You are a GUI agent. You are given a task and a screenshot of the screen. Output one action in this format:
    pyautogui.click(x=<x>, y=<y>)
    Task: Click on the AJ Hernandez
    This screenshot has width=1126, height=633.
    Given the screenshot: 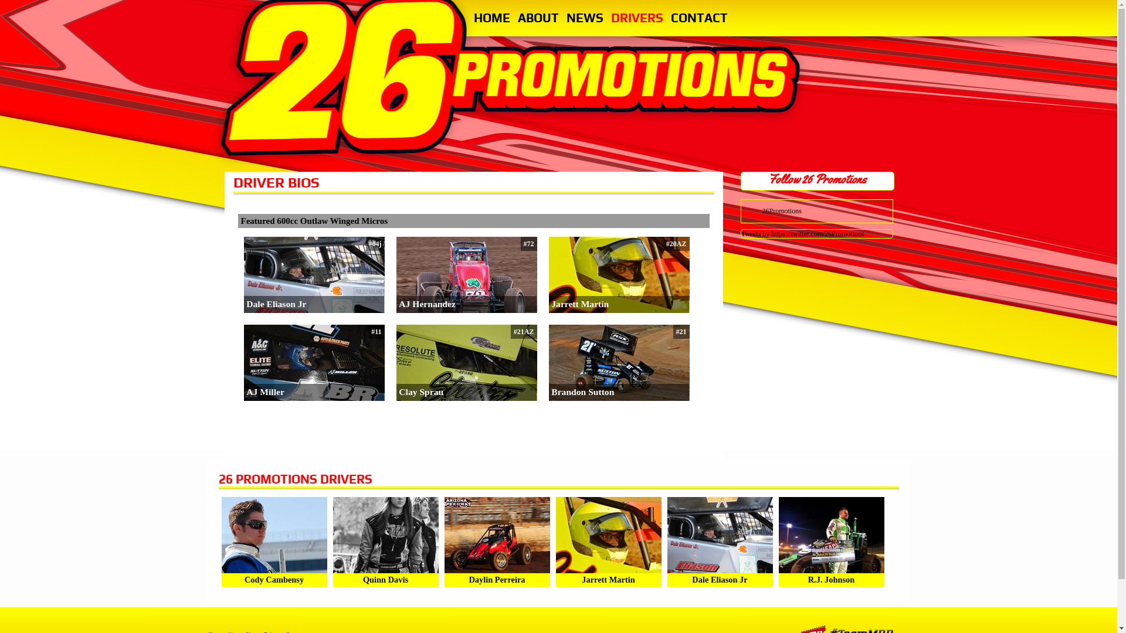 What is the action you would take?
    pyautogui.click(x=427, y=304)
    